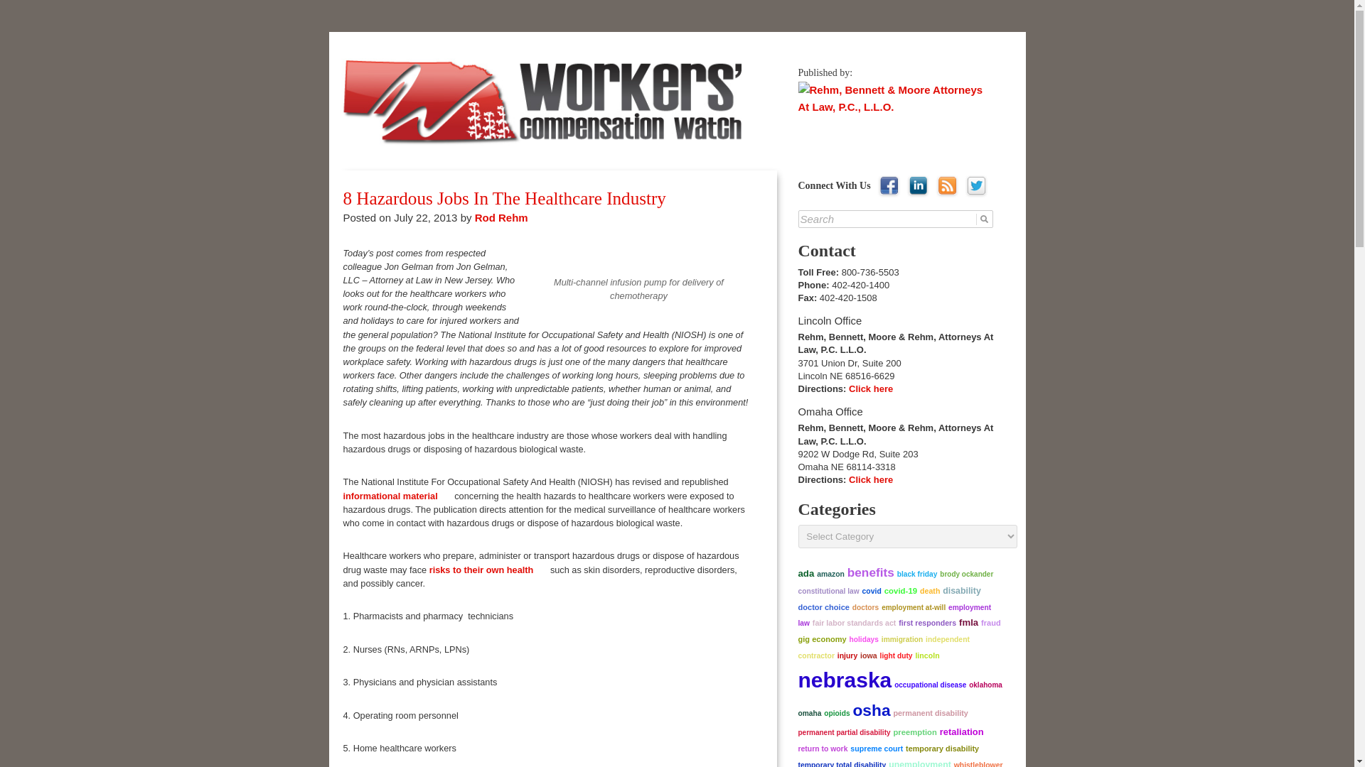  Describe the element at coordinates (491, 58) in the screenshot. I see `Workers' Compensation Watch` at that location.